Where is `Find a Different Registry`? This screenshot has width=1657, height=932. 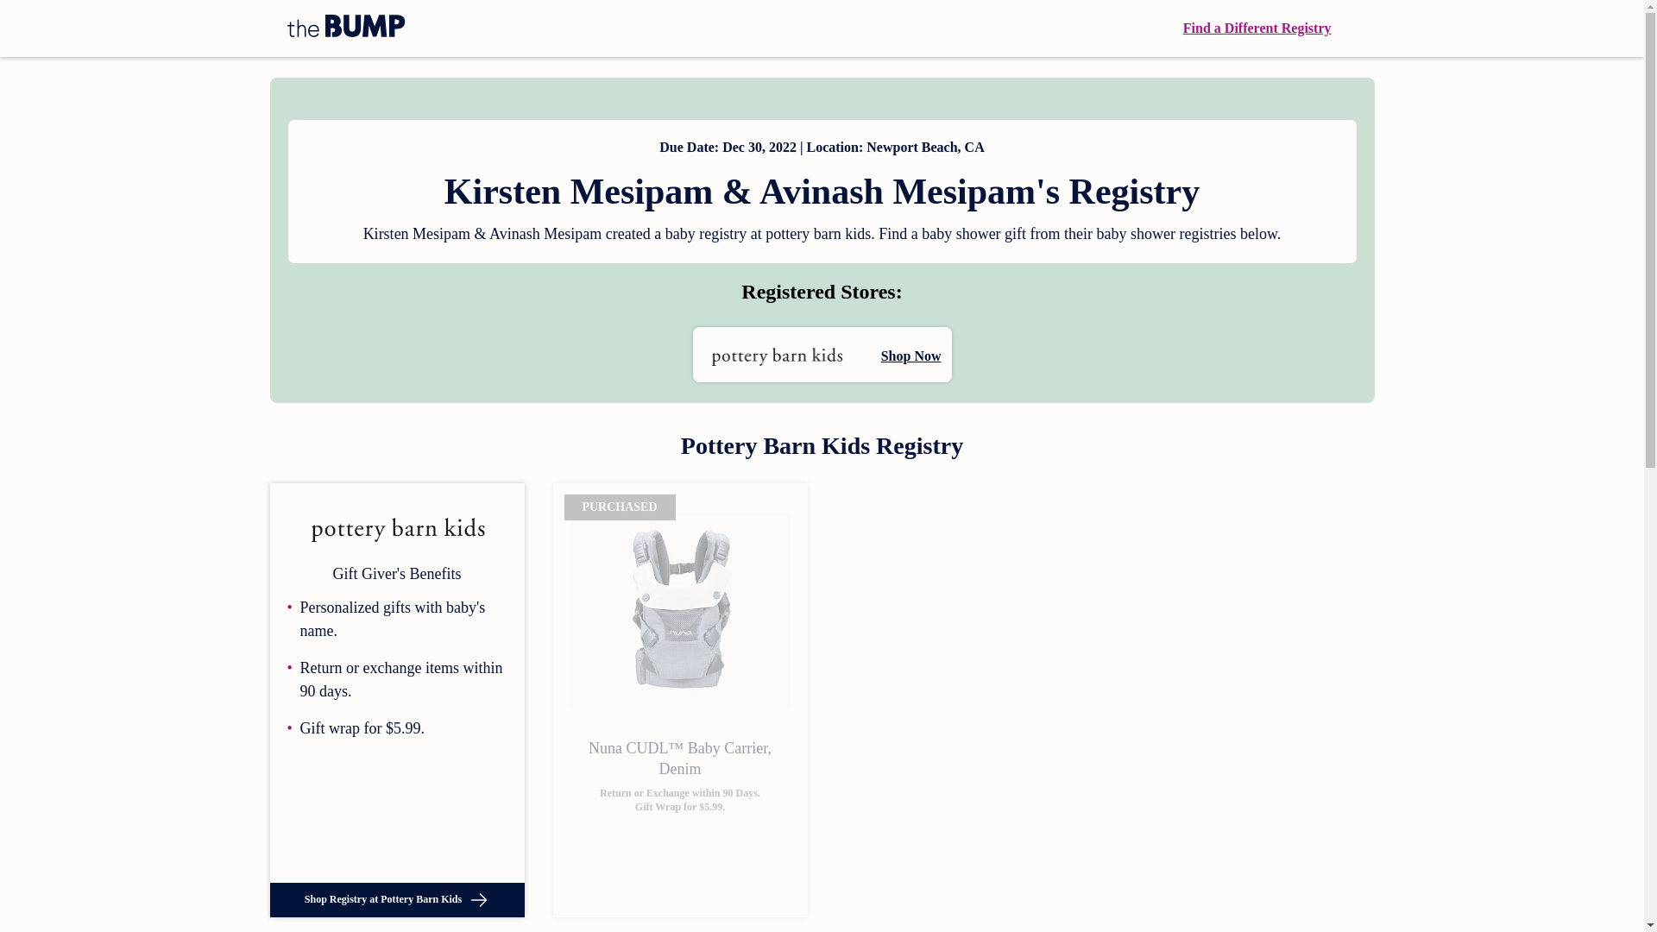
Find a Different Registry is located at coordinates (1257, 28).